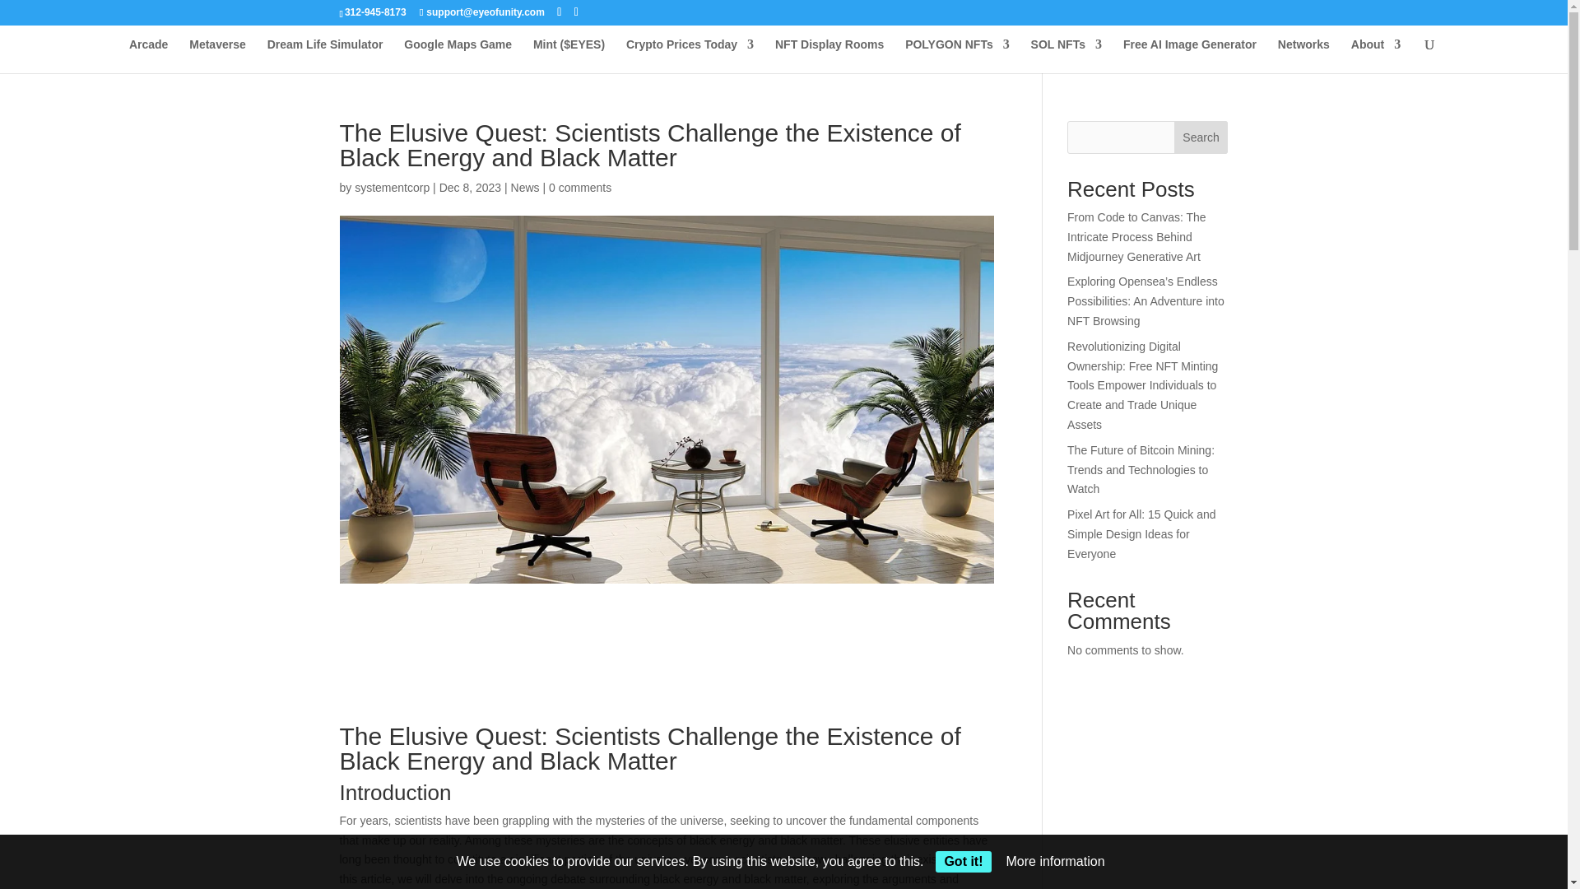 The height and width of the screenshot is (889, 1580). I want to click on Google Maps Game, so click(458, 56).